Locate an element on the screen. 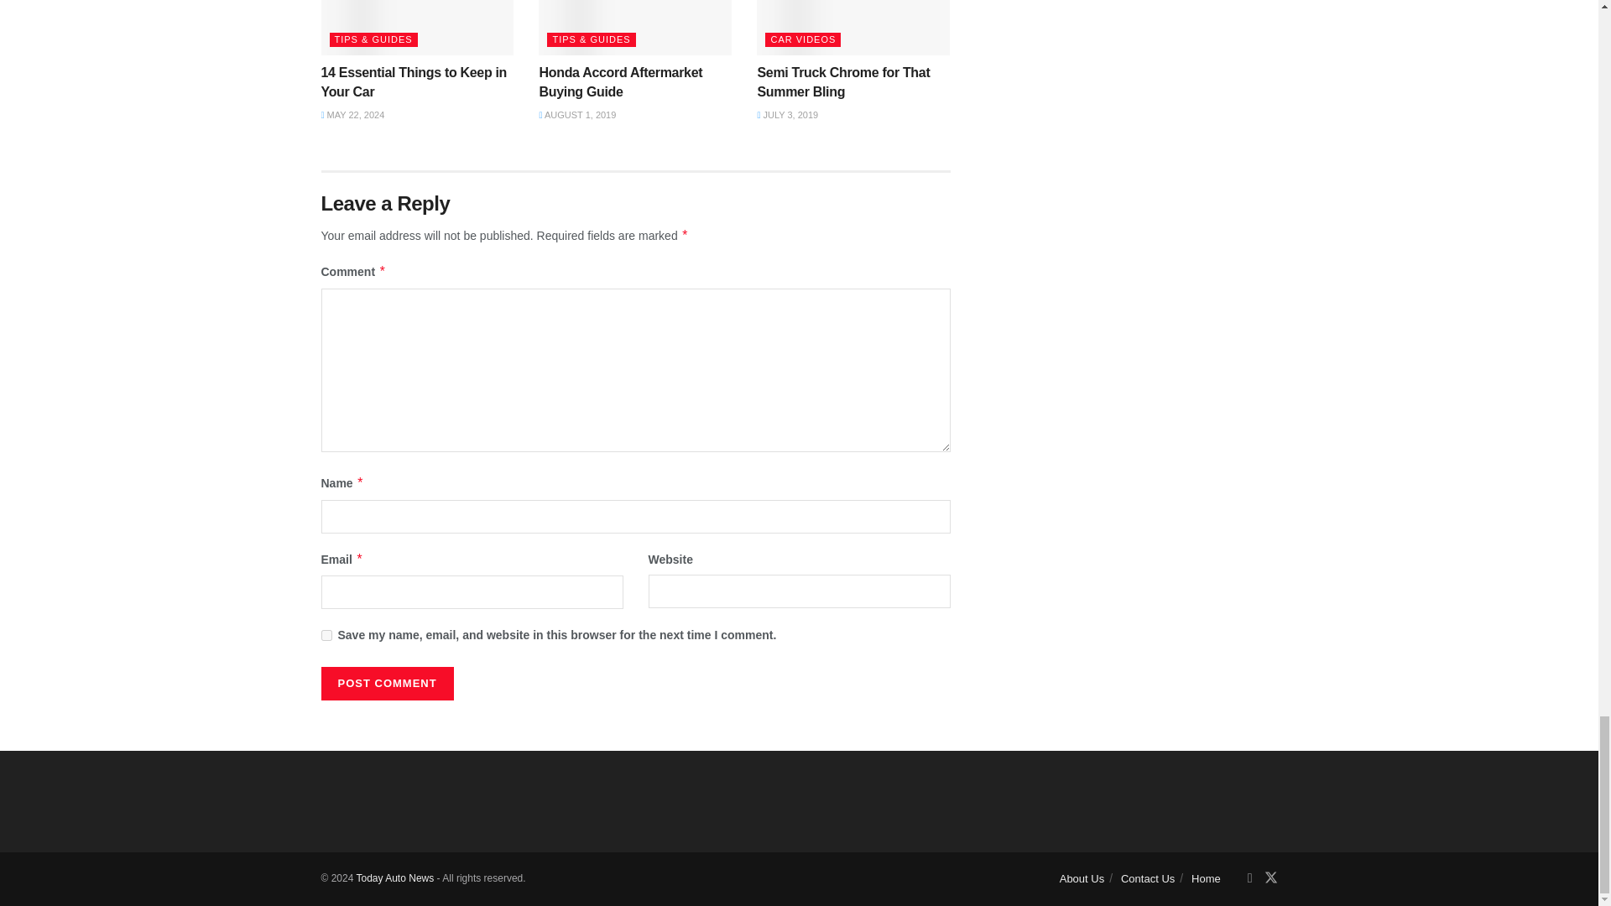  yes is located at coordinates (326, 634).